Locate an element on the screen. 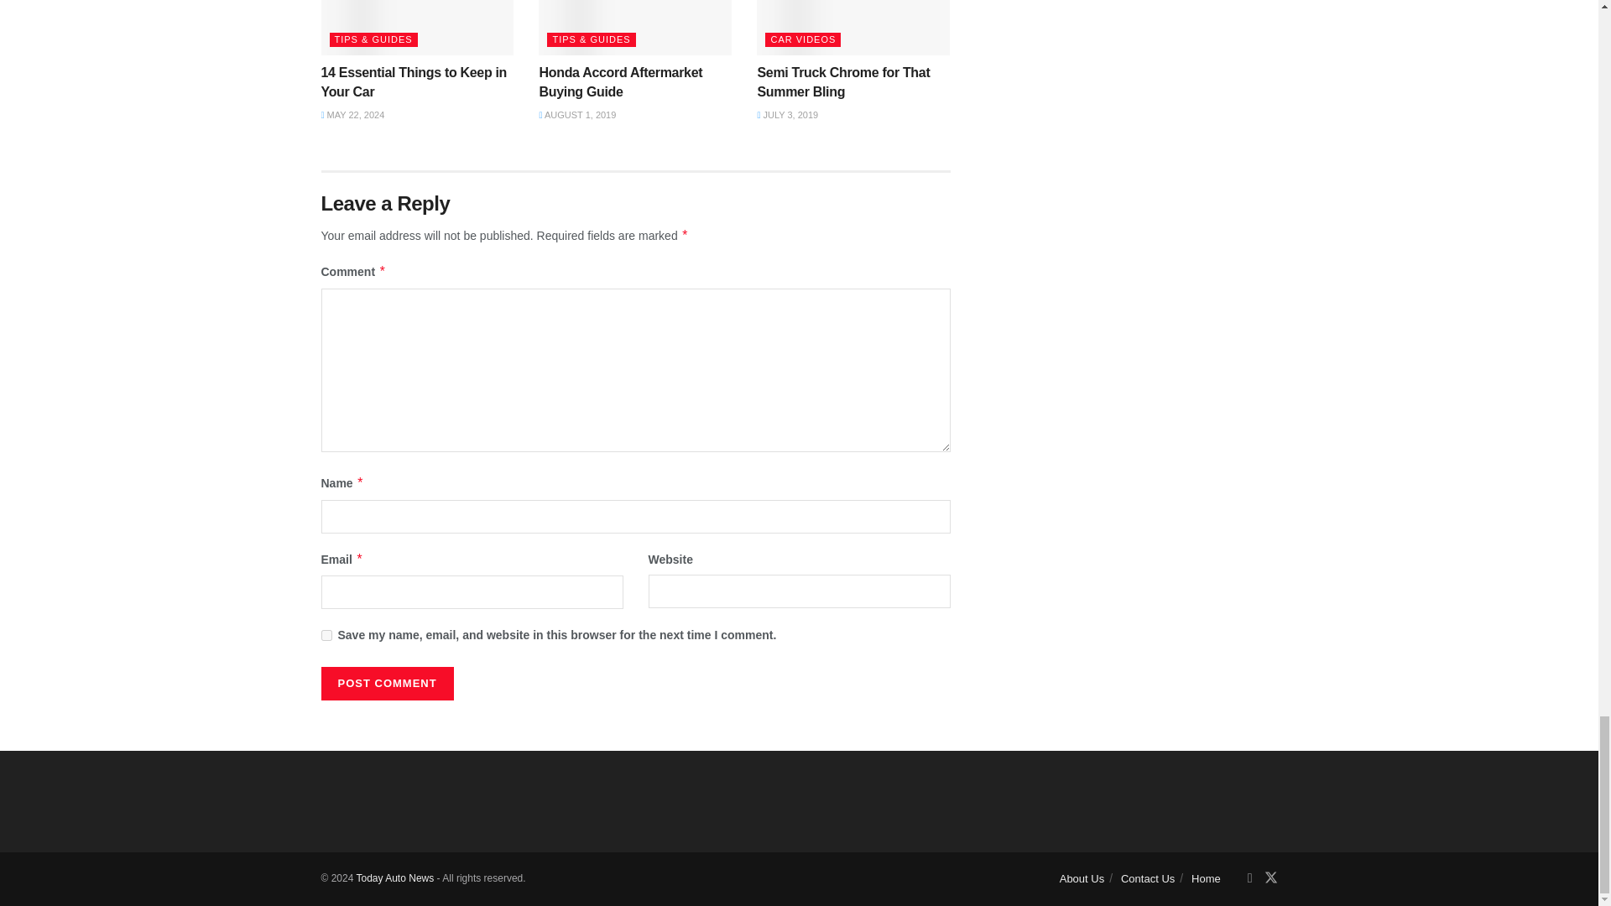  yes is located at coordinates (326, 634).